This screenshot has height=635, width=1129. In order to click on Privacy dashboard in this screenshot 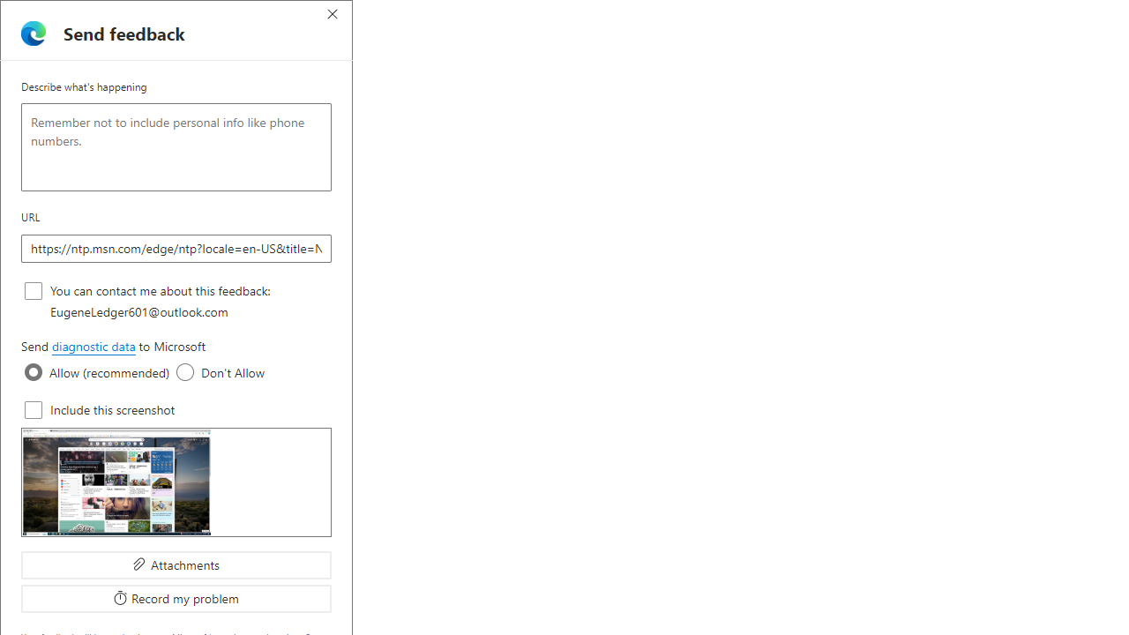, I will do `click(693, 85)`.